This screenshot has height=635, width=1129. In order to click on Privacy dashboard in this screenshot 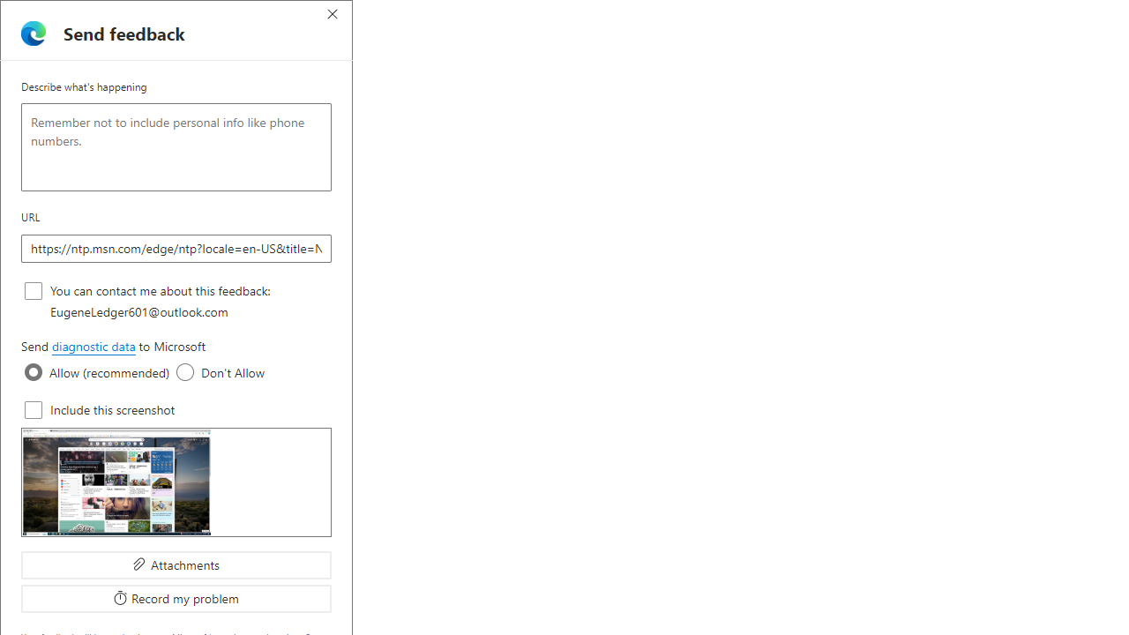, I will do `click(693, 85)`.